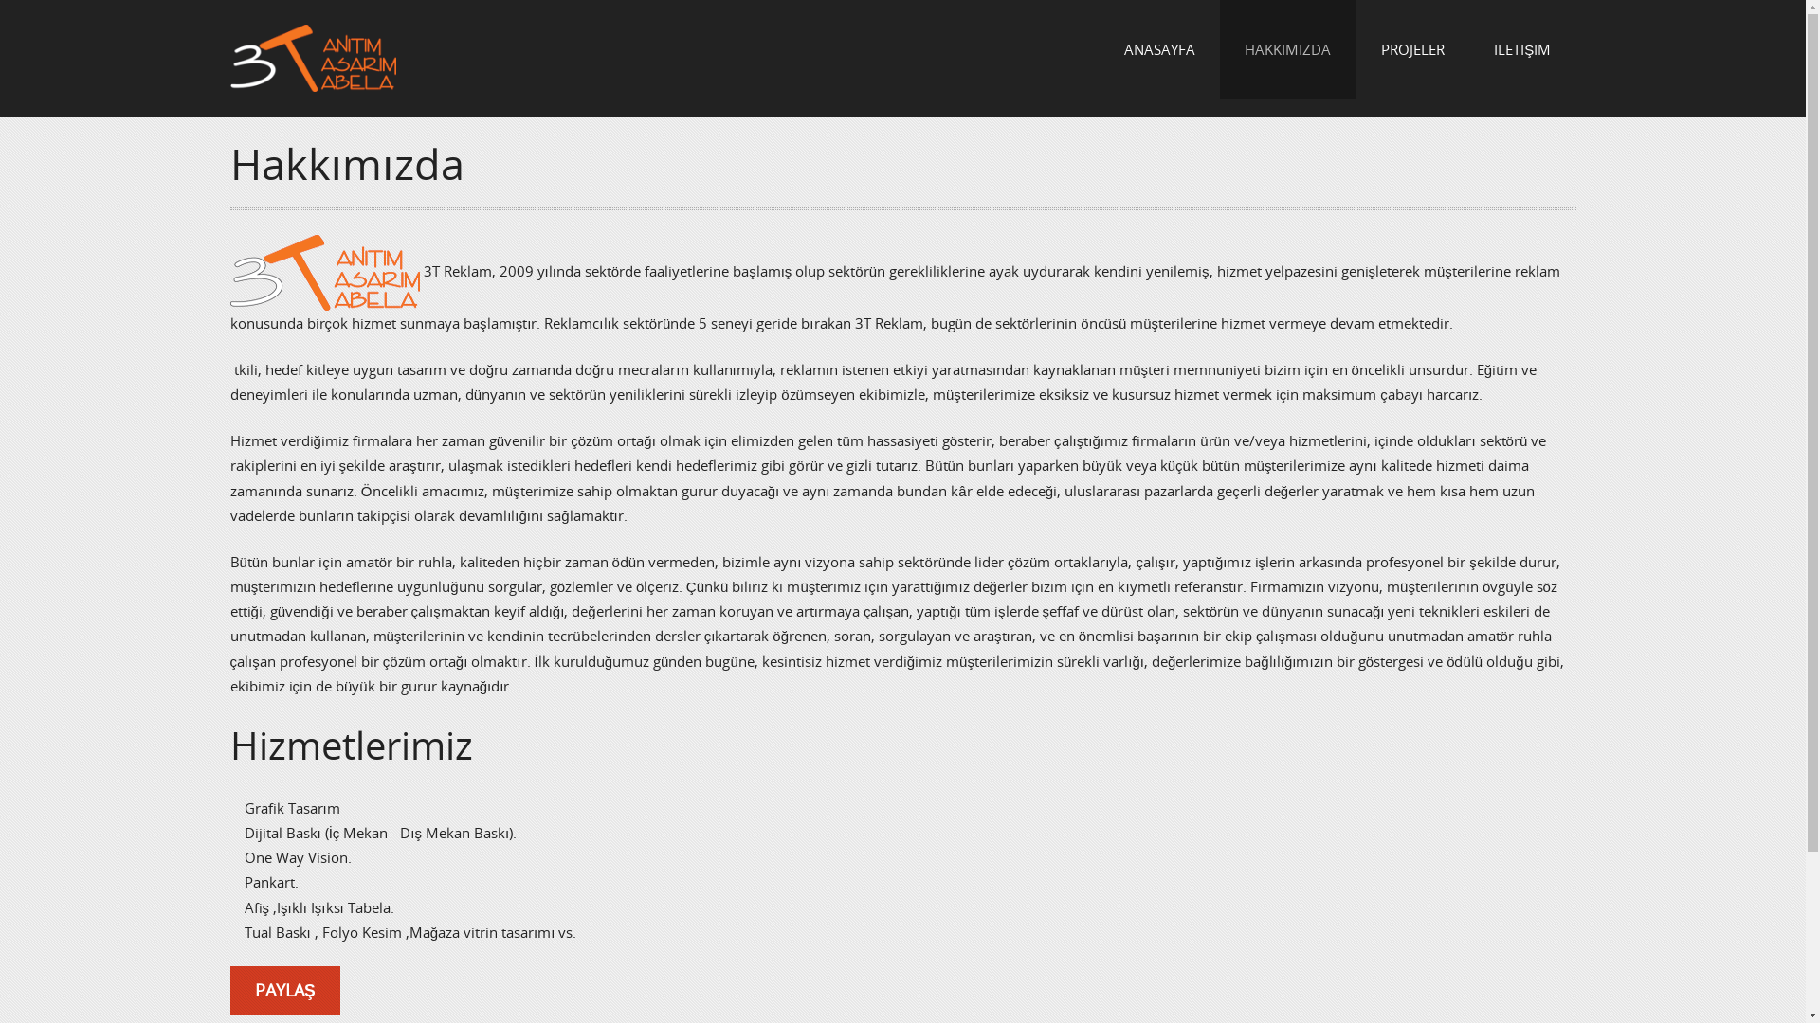  I want to click on ANASAYFA, so click(1159, 49).